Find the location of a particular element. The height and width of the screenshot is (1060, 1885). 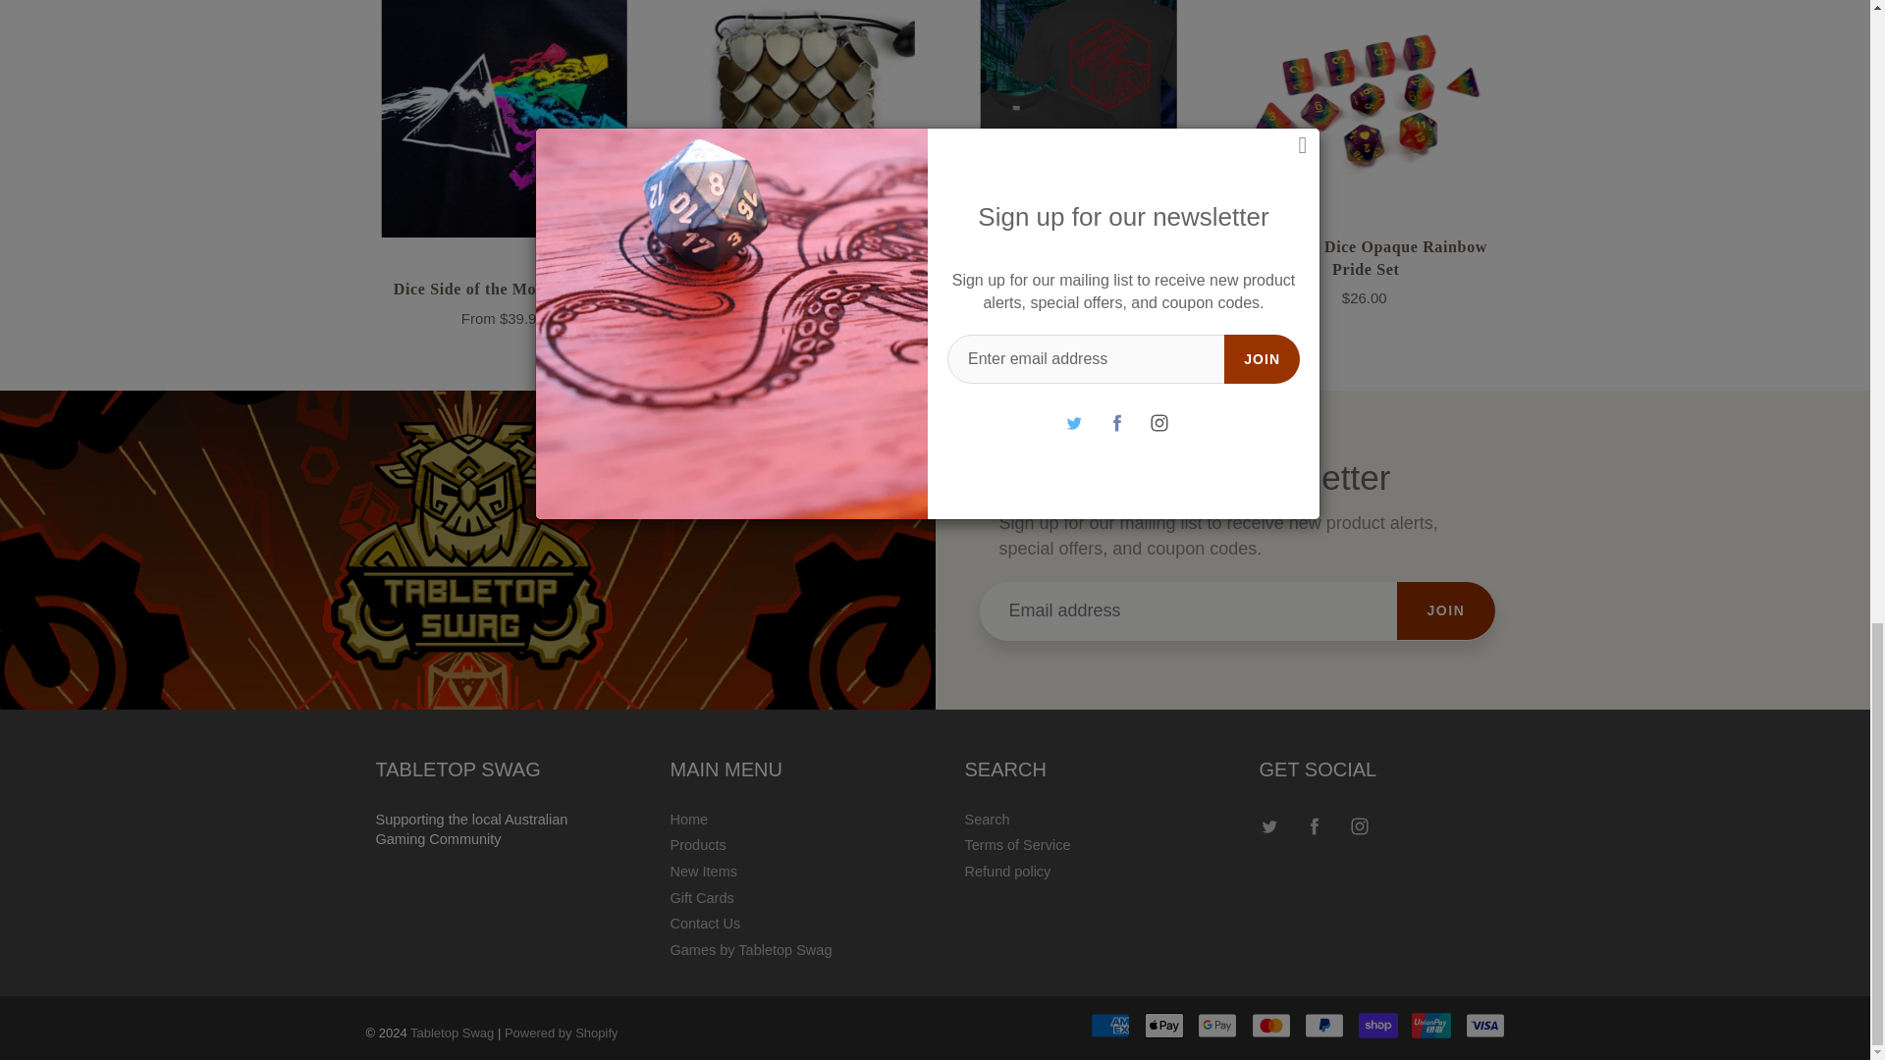

Mastercard is located at coordinates (1270, 1025).